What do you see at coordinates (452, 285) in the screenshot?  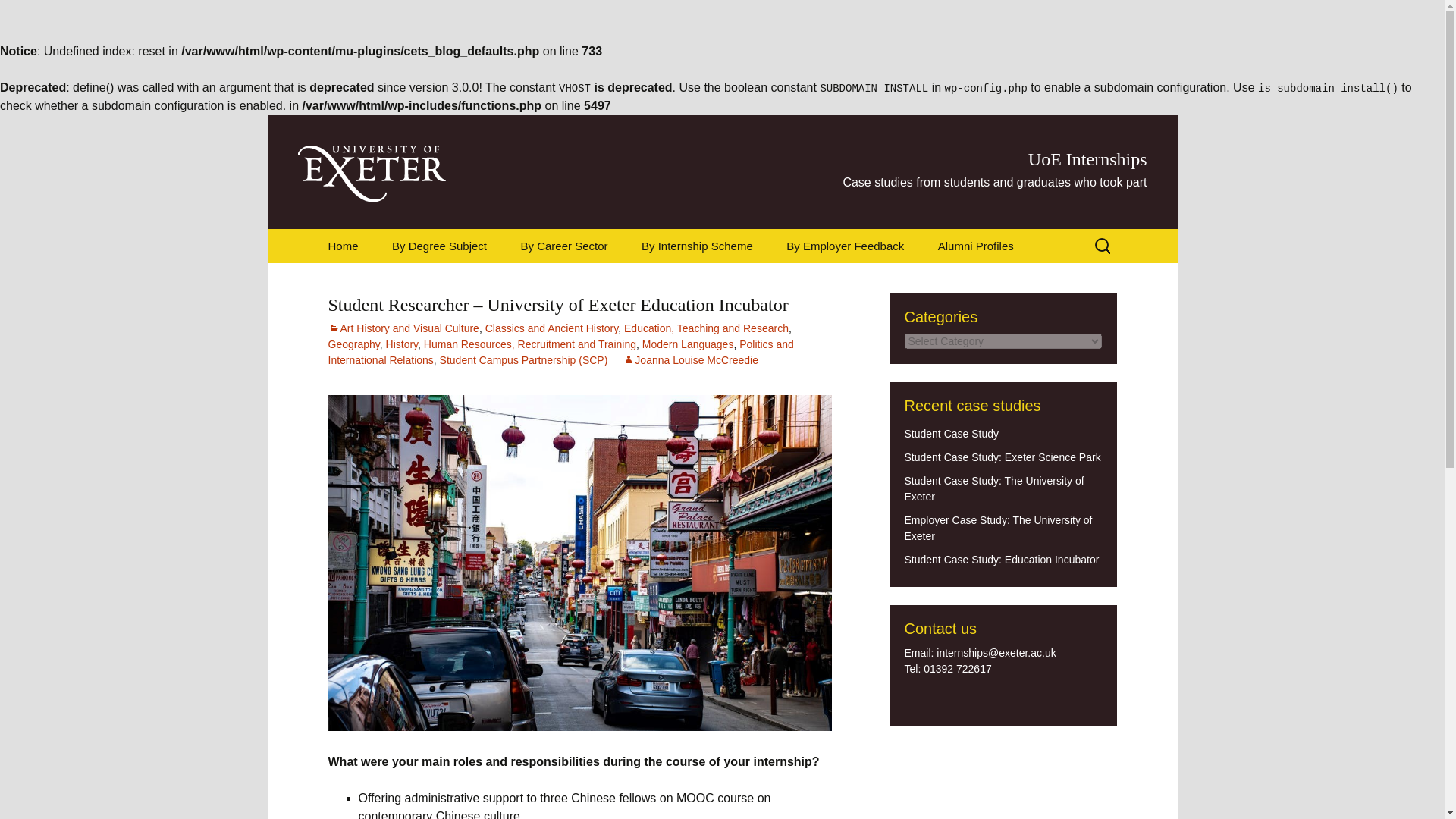 I see `Accounting and Finance` at bounding box center [452, 285].